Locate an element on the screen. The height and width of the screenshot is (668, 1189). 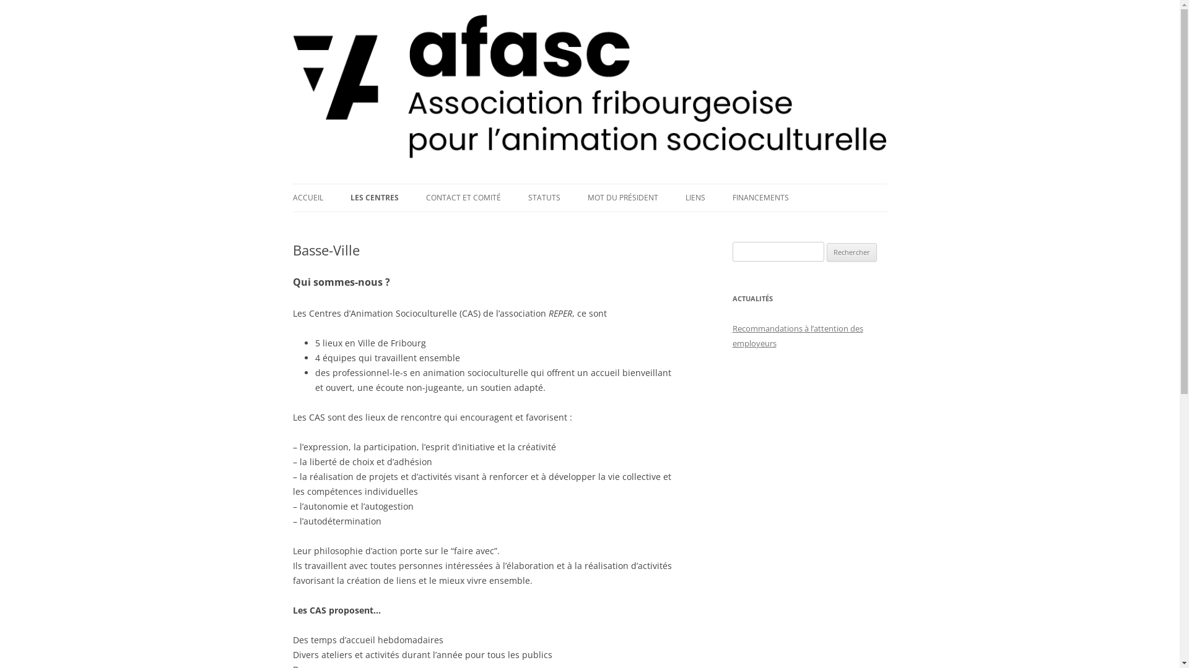
LES CENTRES is located at coordinates (375, 198).